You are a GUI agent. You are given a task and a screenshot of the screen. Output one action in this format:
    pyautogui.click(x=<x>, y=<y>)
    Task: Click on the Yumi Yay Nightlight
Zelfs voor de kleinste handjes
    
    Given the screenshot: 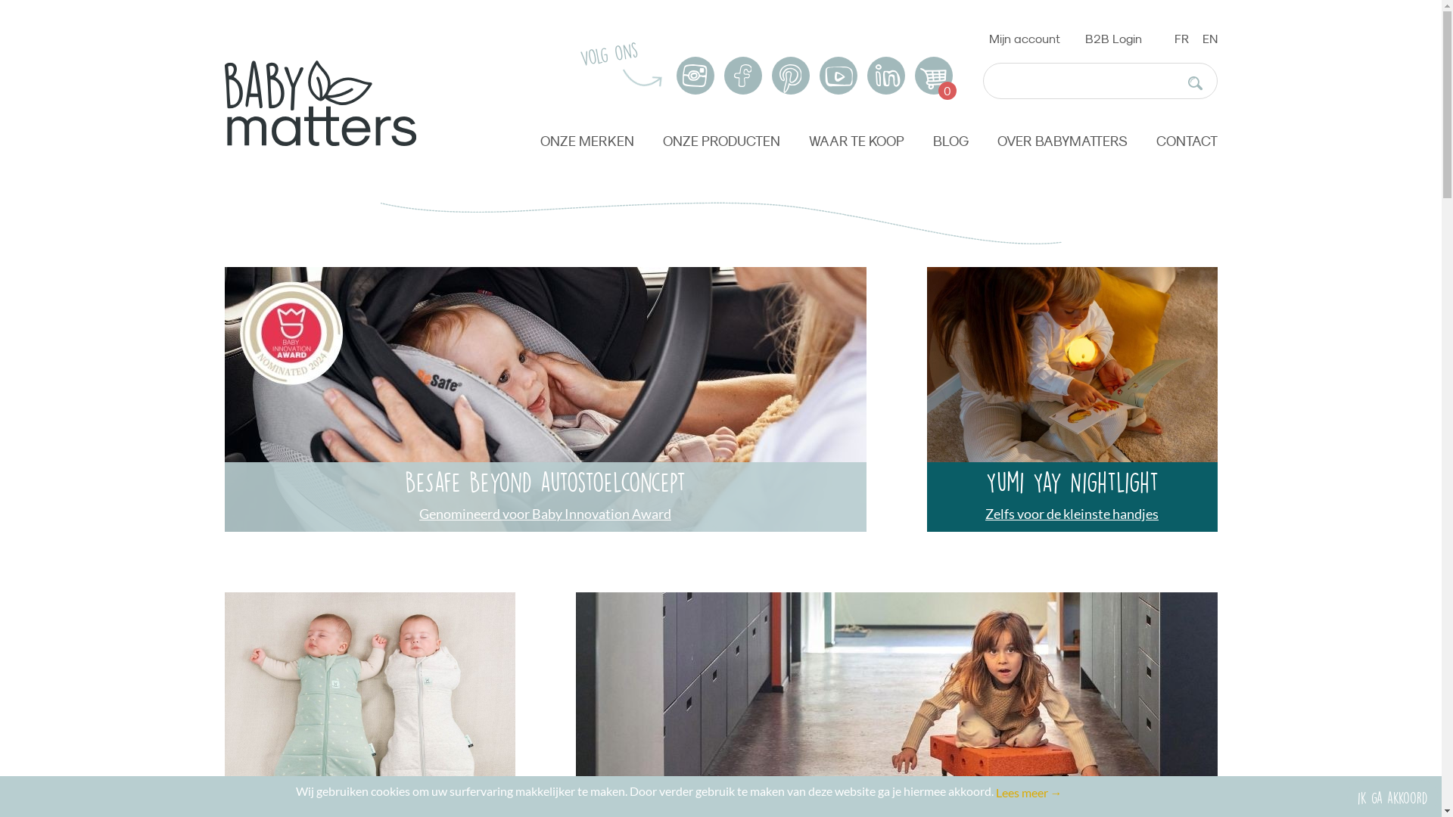 What is the action you would take?
    pyautogui.click(x=1072, y=399)
    